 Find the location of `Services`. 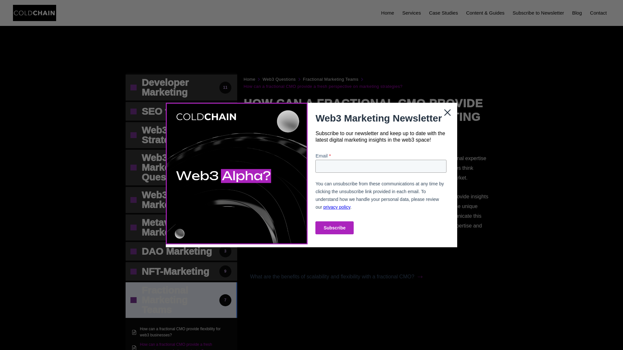

Services is located at coordinates (411, 12).